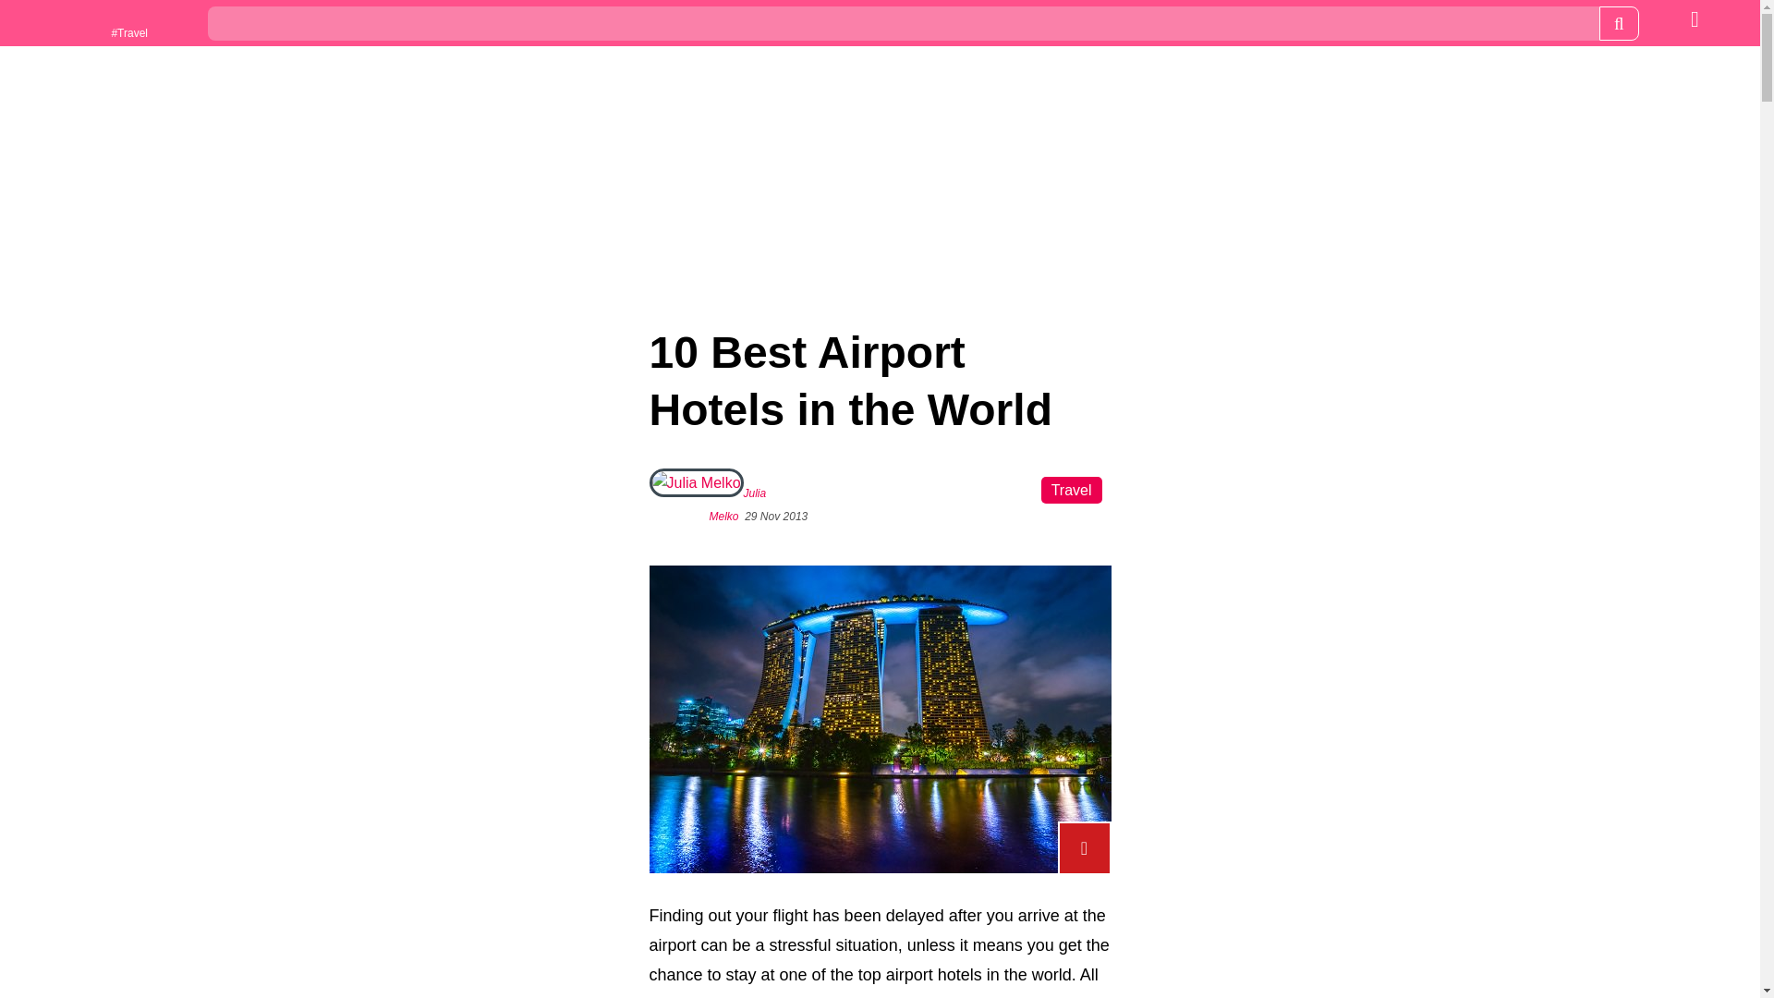 The image size is (1774, 998). What do you see at coordinates (78, 24) in the screenshot?
I see `Travel` at bounding box center [78, 24].